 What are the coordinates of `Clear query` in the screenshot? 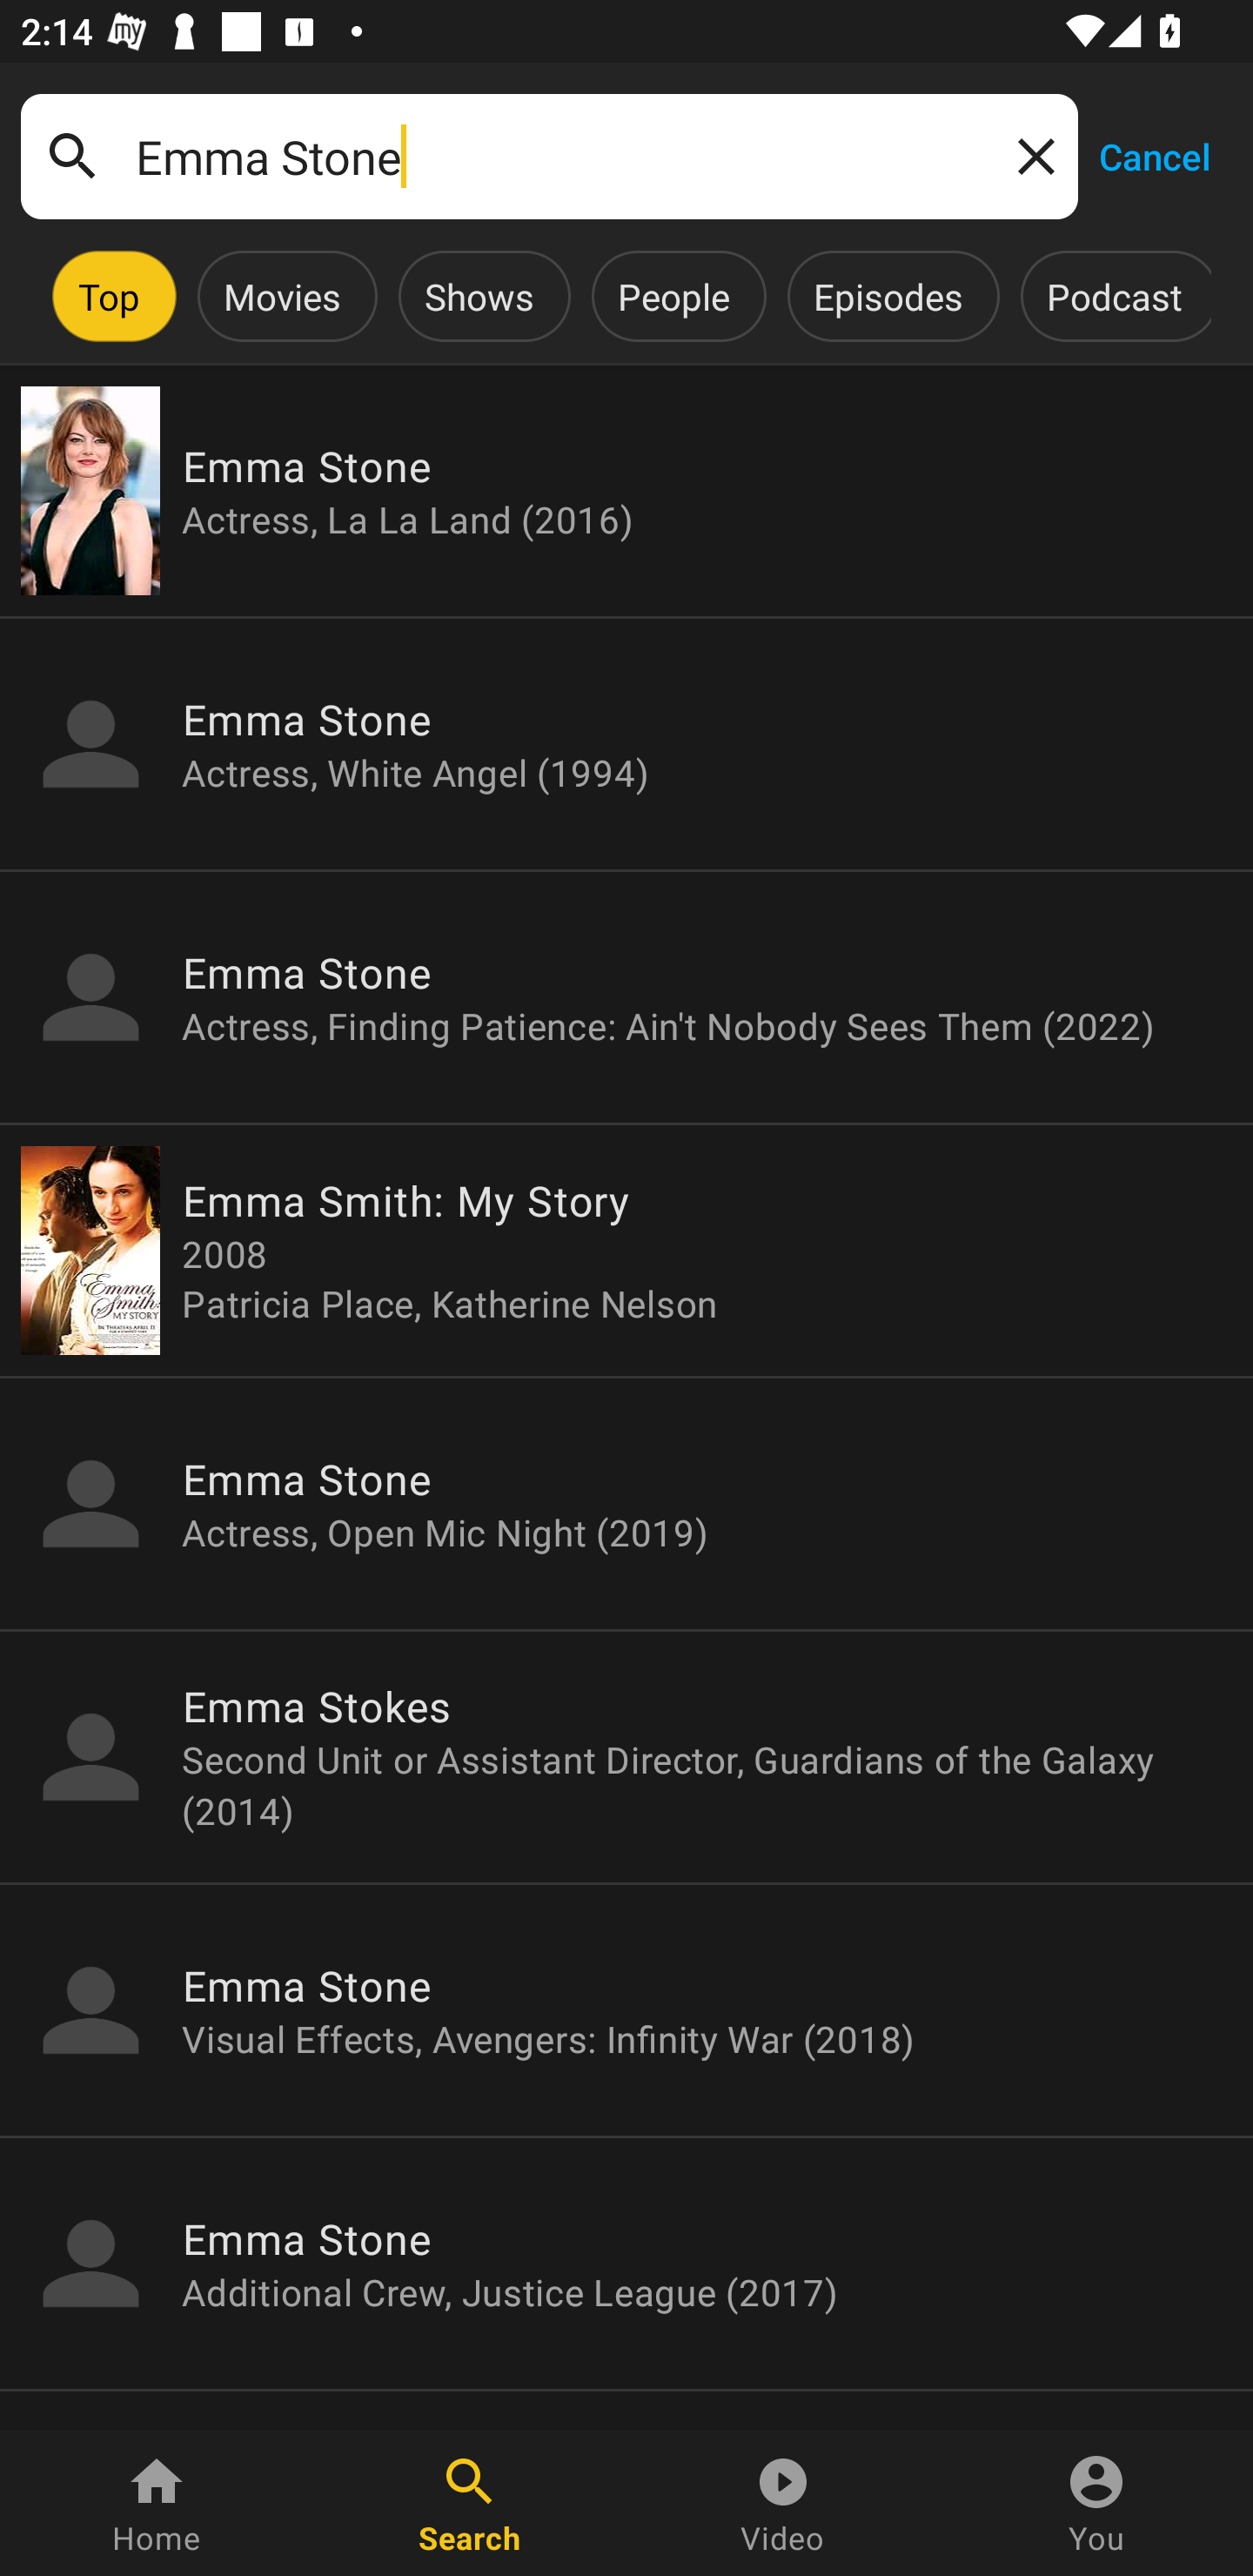 It's located at (1030, 155).